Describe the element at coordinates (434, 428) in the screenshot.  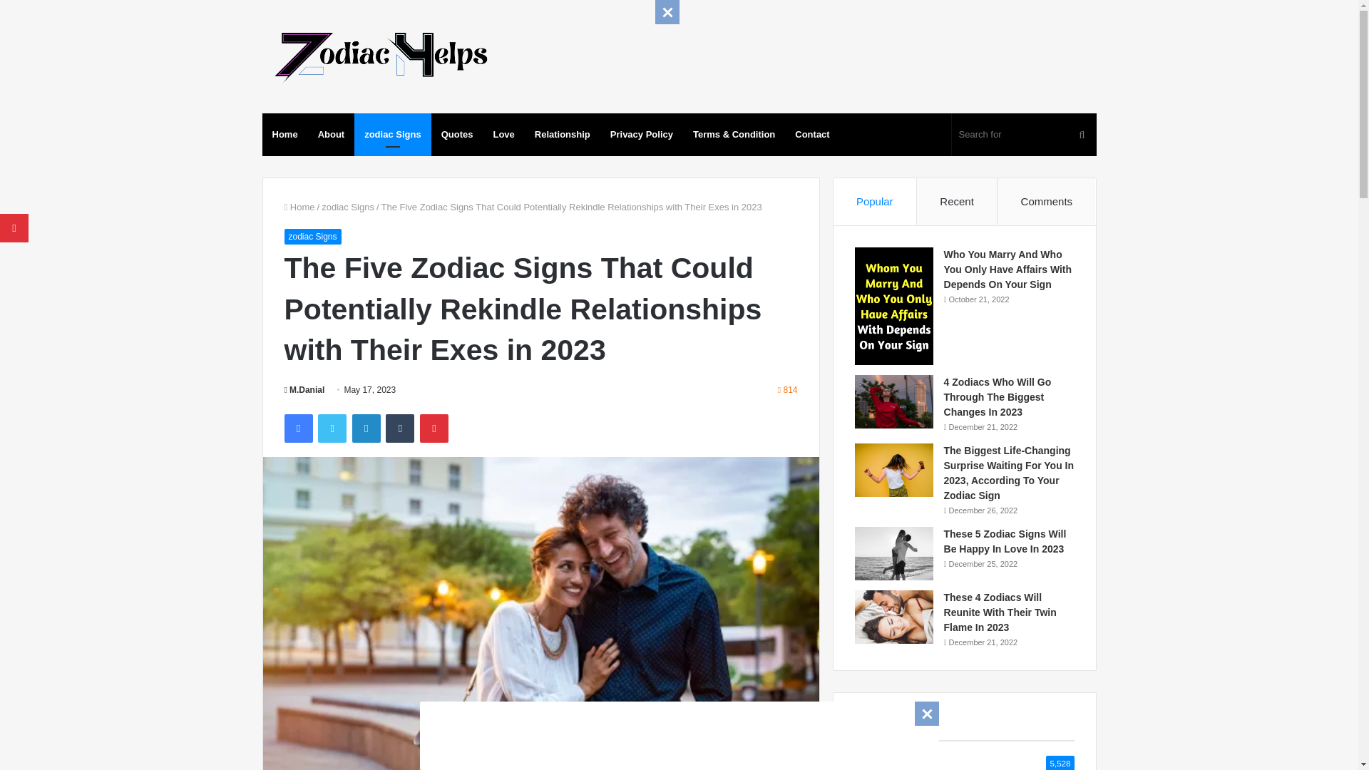
I see `Pinterest` at that location.